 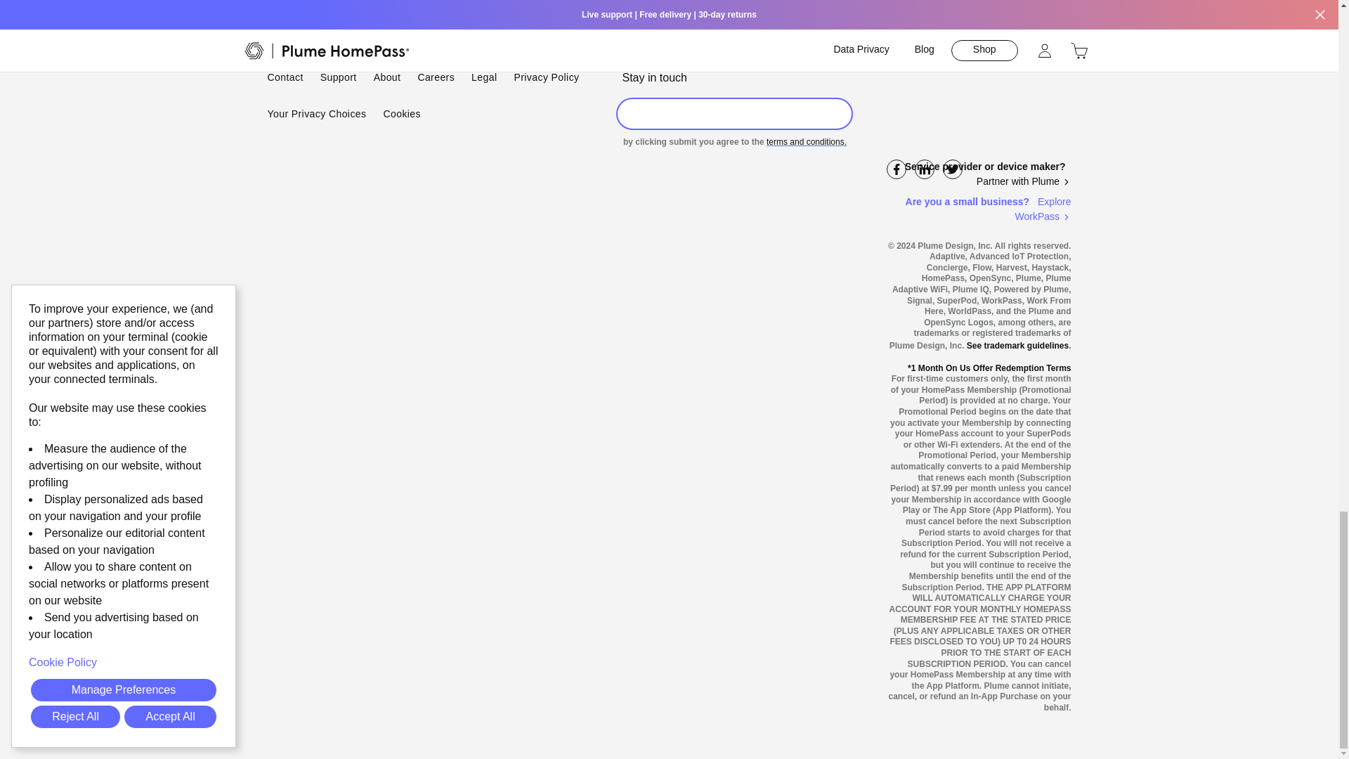 I want to click on See trademark guidelines, so click(x=1017, y=345).